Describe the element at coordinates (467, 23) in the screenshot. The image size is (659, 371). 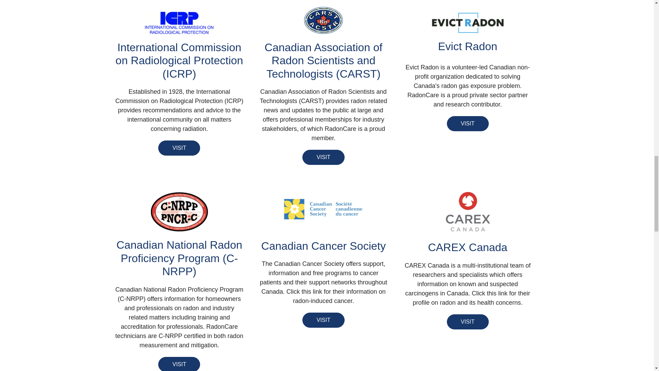
I see `Evict Radon logo v2` at that location.